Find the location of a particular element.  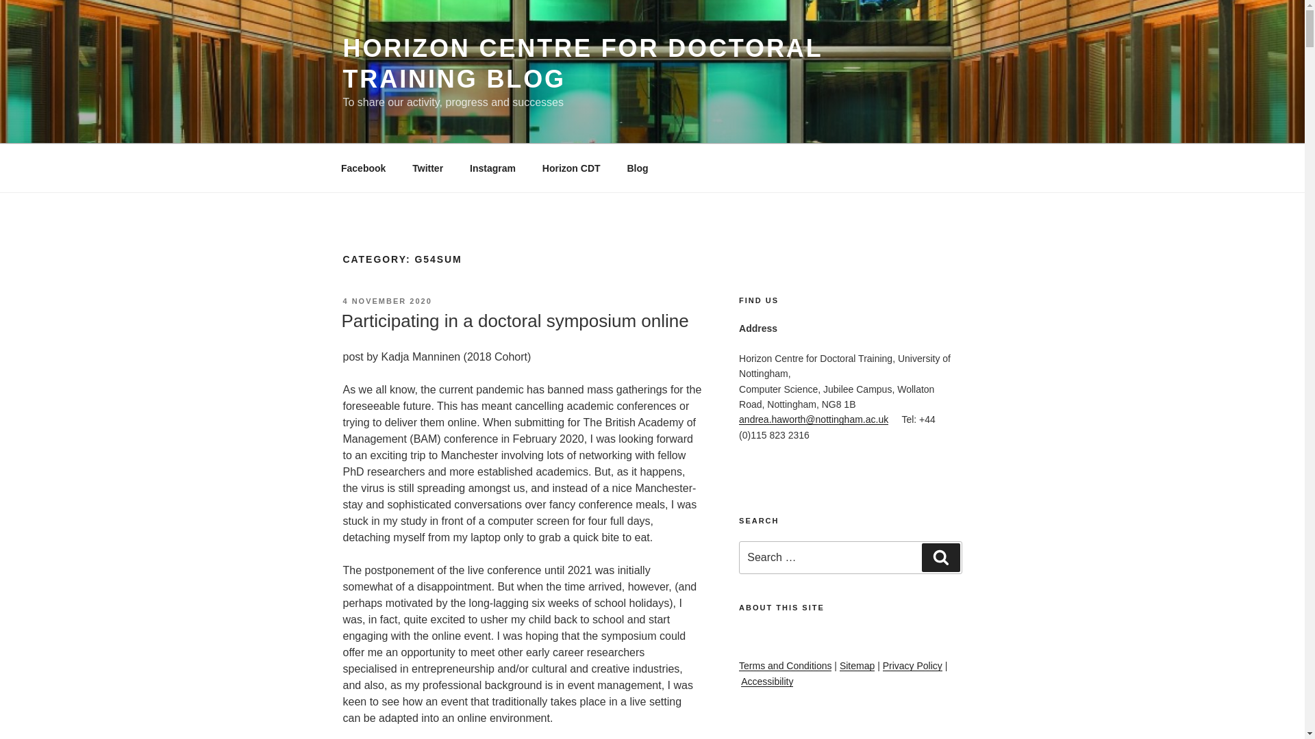

Facebook is located at coordinates (363, 168).